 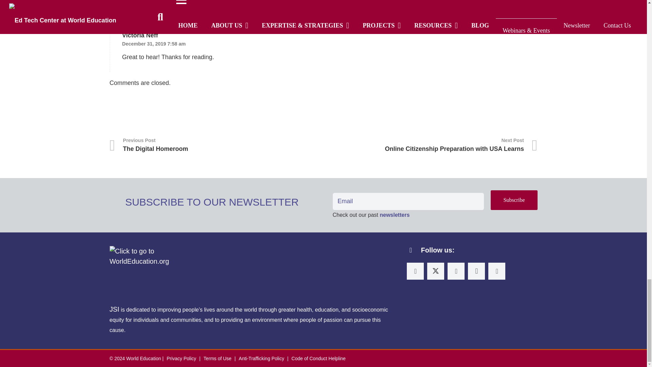 What do you see at coordinates (216, 145) in the screenshot?
I see `The Digital Homeroom` at bounding box center [216, 145].